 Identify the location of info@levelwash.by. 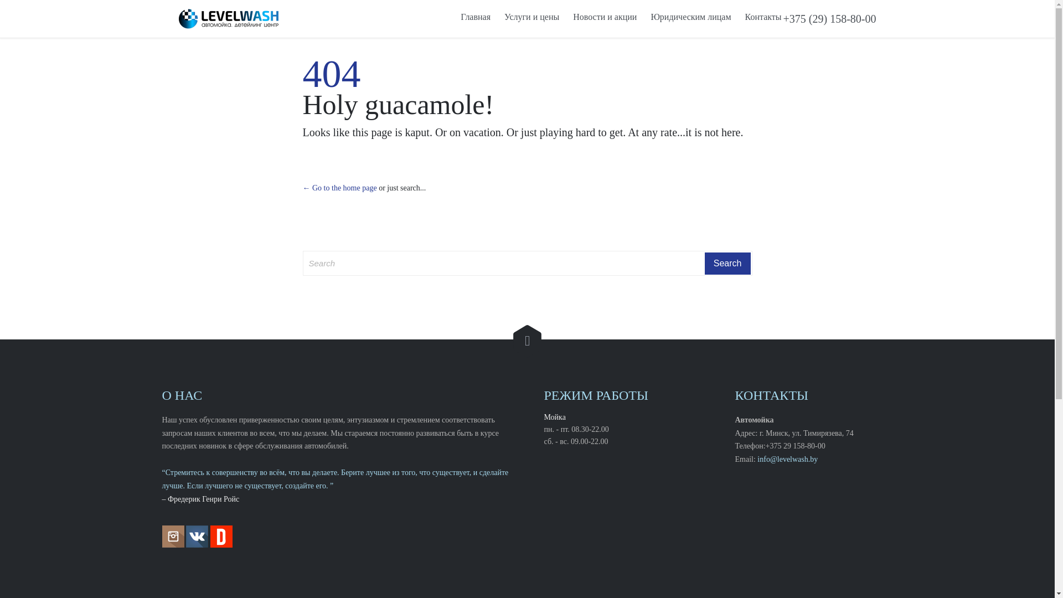
(787, 460).